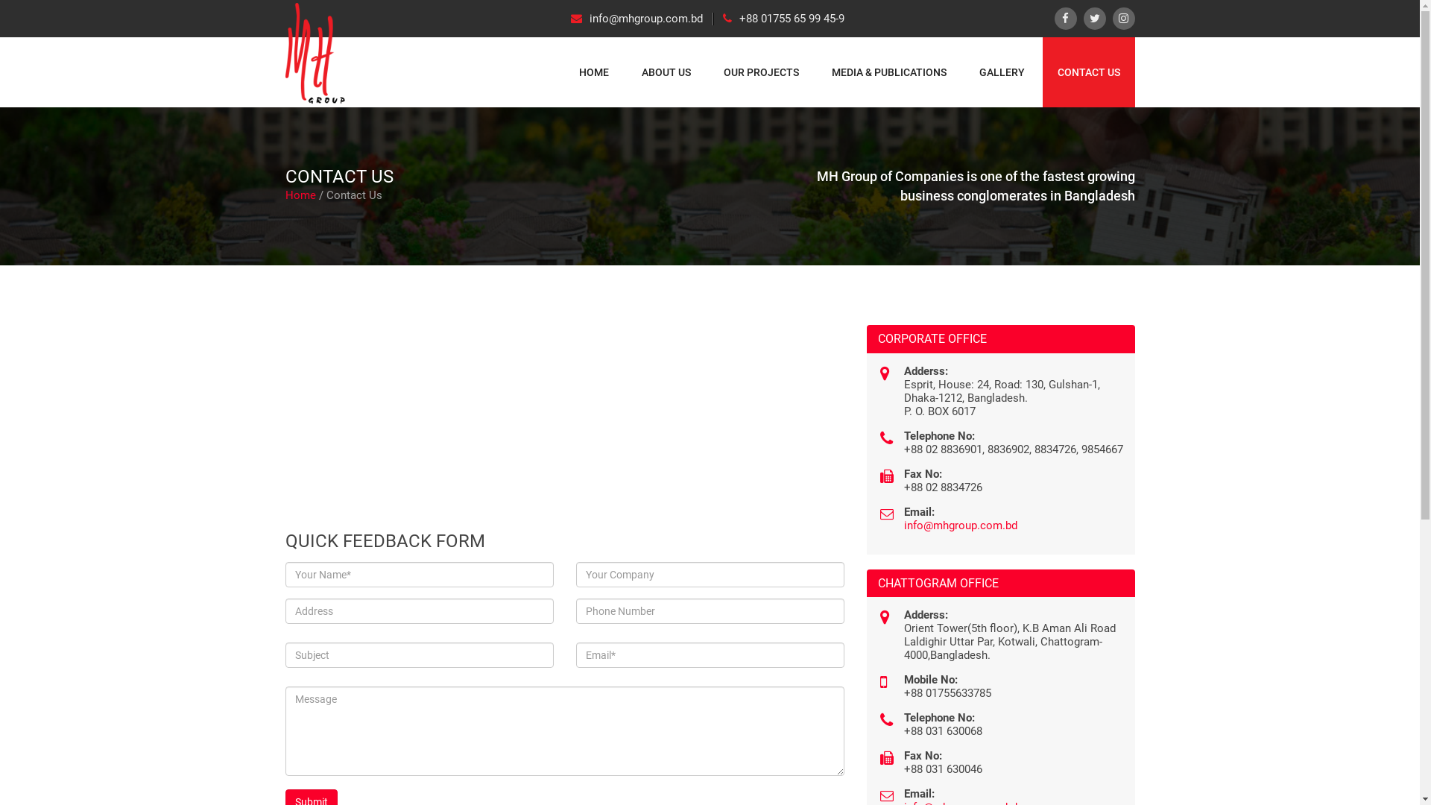  I want to click on info@mhgroup.com.bd, so click(960, 525).